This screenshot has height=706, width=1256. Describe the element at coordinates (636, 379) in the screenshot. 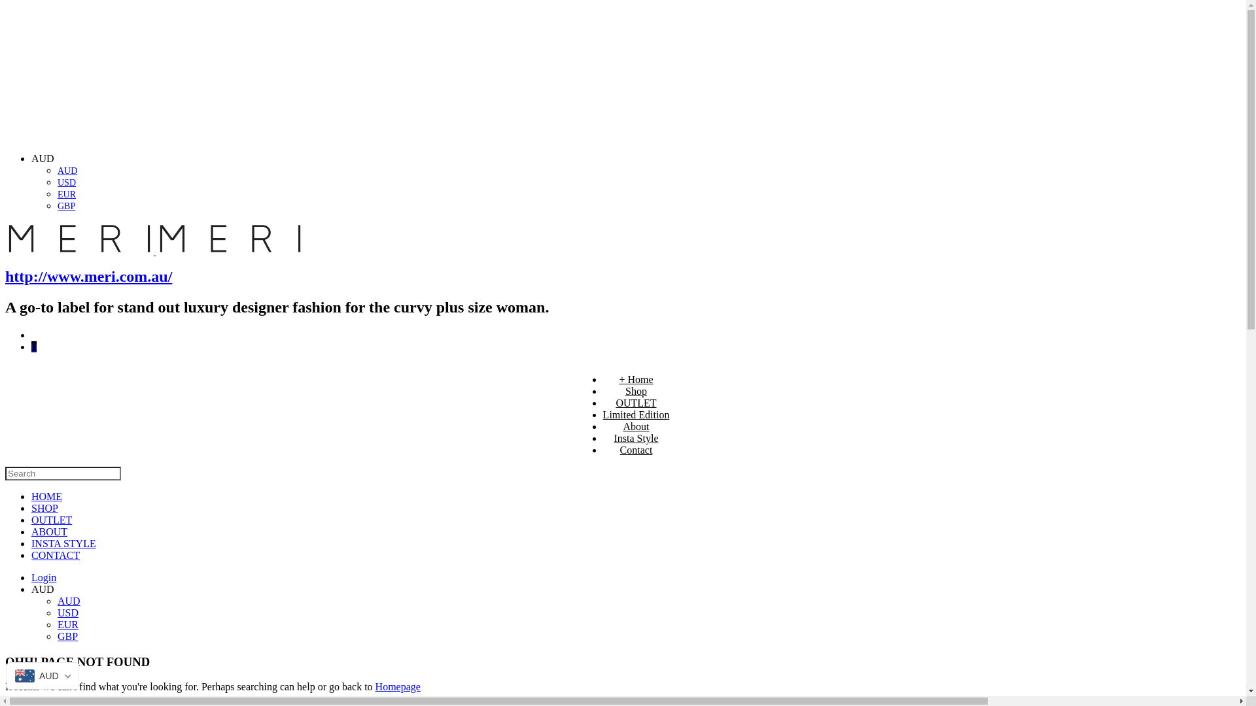

I see `+ Home` at that location.